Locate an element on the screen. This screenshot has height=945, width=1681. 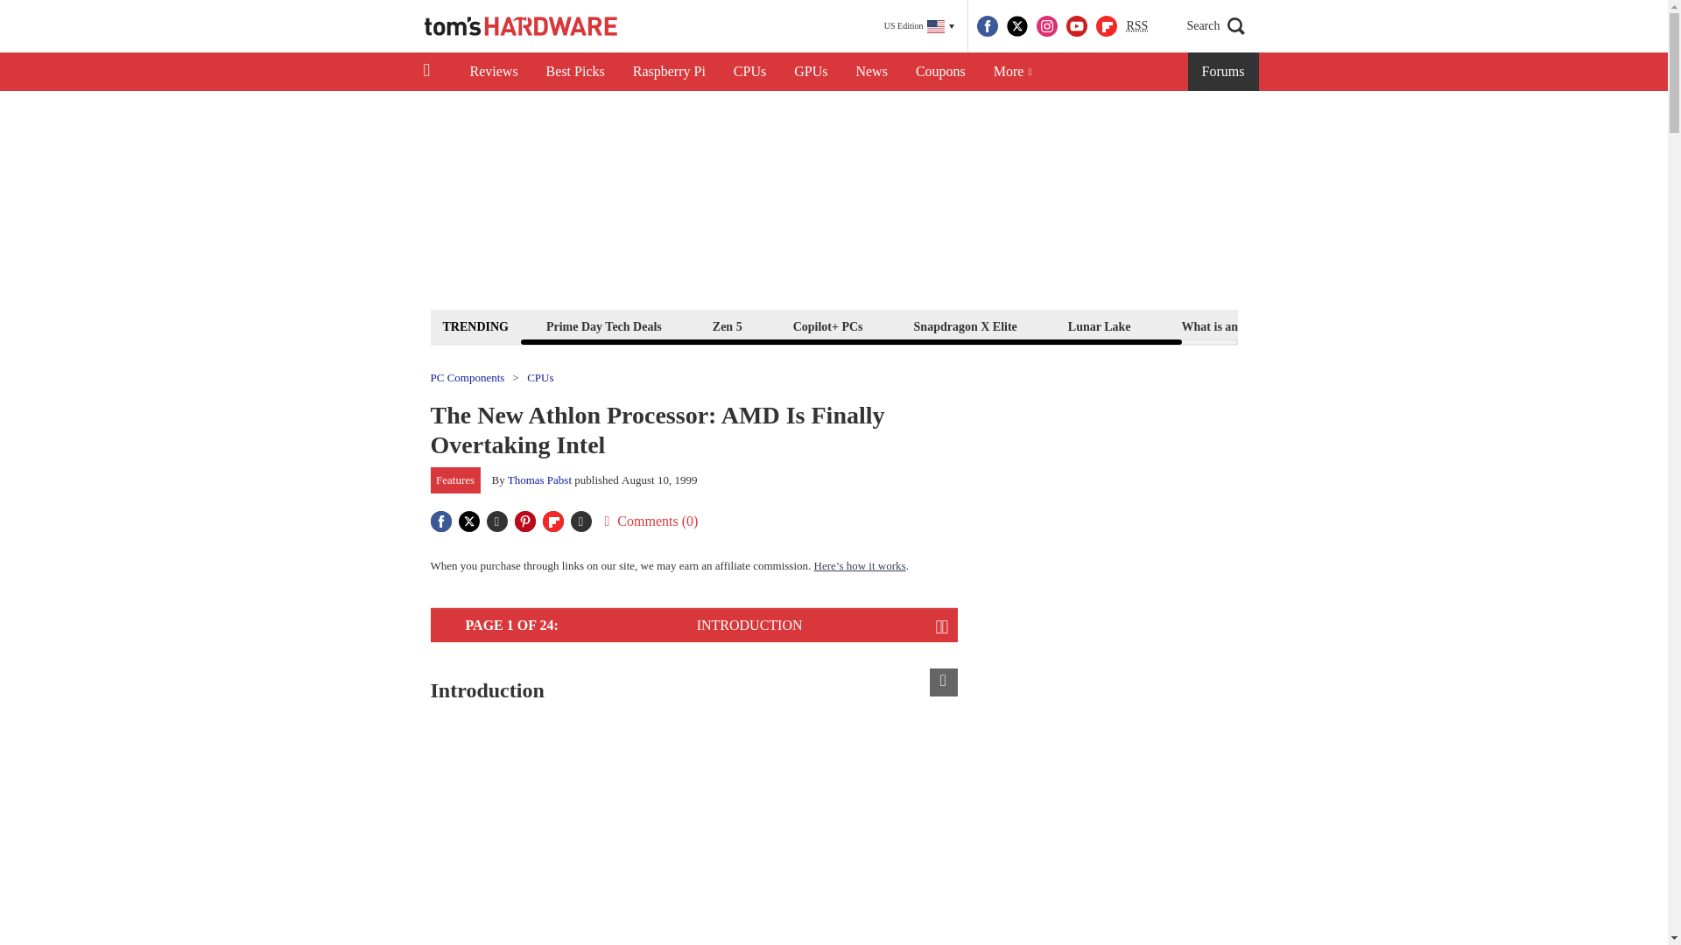
Coupons is located at coordinates (940, 72).